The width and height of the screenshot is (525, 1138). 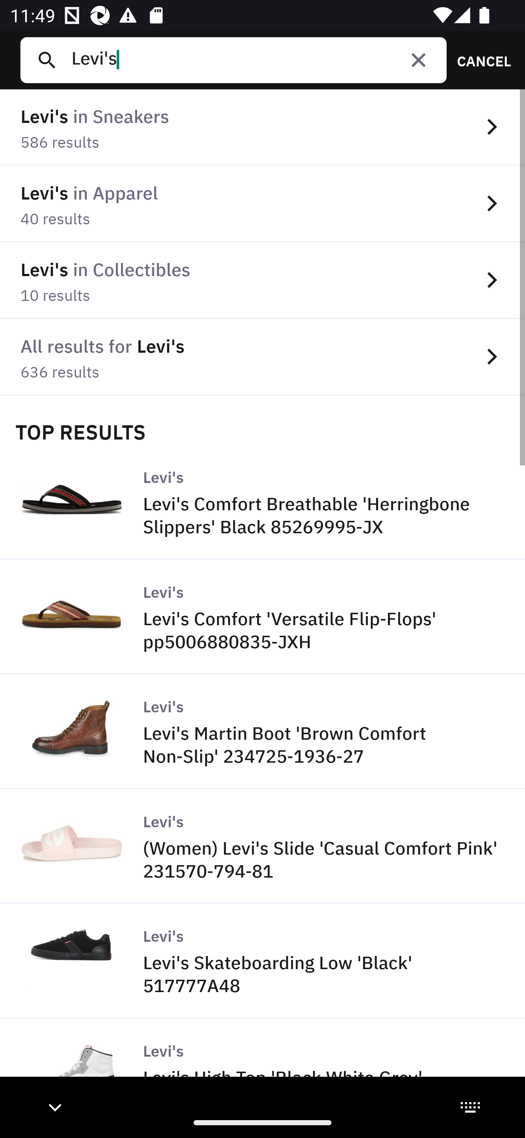 What do you see at coordinates (262, 280) in the screenshot?
I see `Levi's  in Collectibles 10 results ` at bounding box center [262, 280].